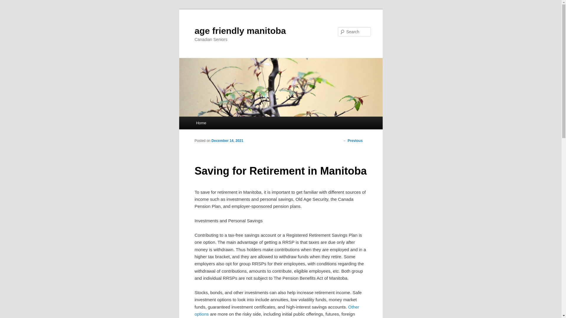 The width and height of the screenshot is (566, 318). Describe the element at coordinates (277, 310) in the screenshot. I see `Other options` at that location.